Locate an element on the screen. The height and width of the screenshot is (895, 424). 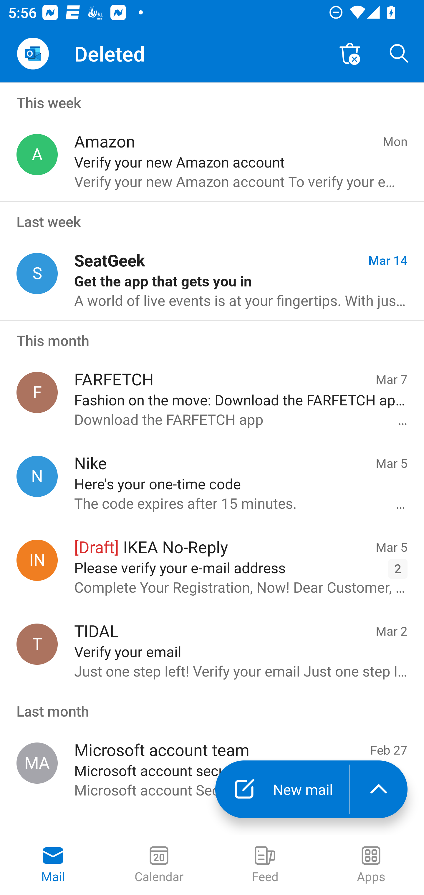
TIDAL, account@info.tidal.com is located at coordinates (37, 644).